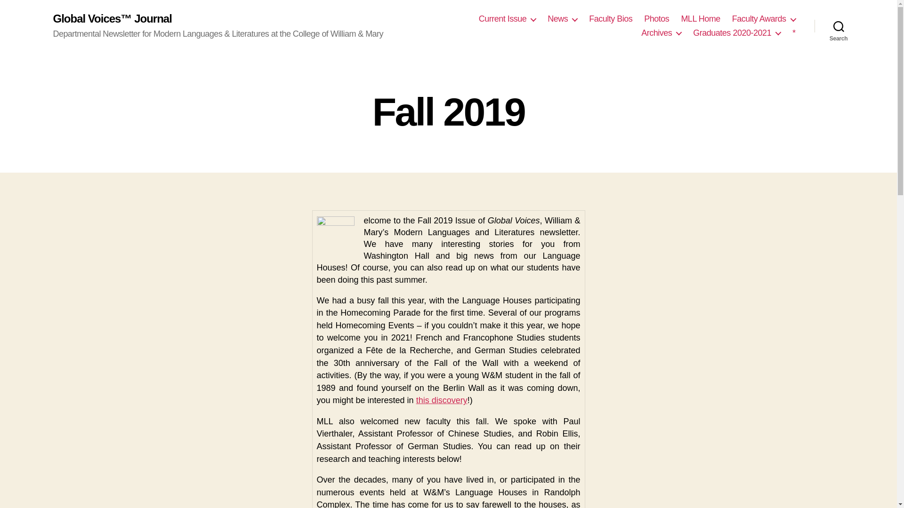  What do you see at coordinates (700, 19) in the screenshot?
I see `MLL Home` at bounding box center [700, 19].